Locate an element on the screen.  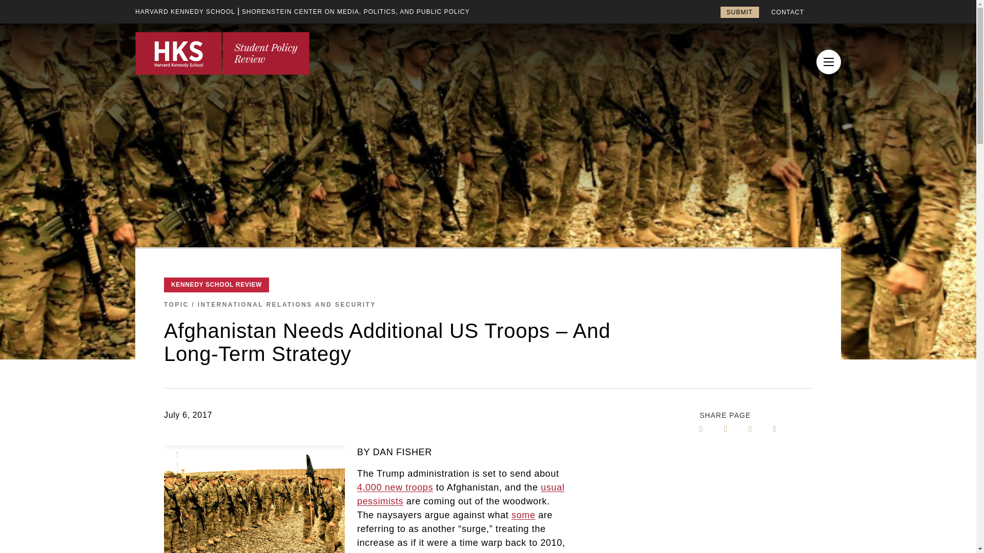
Harvard Kennedy School is located at coordinates (185, 12).